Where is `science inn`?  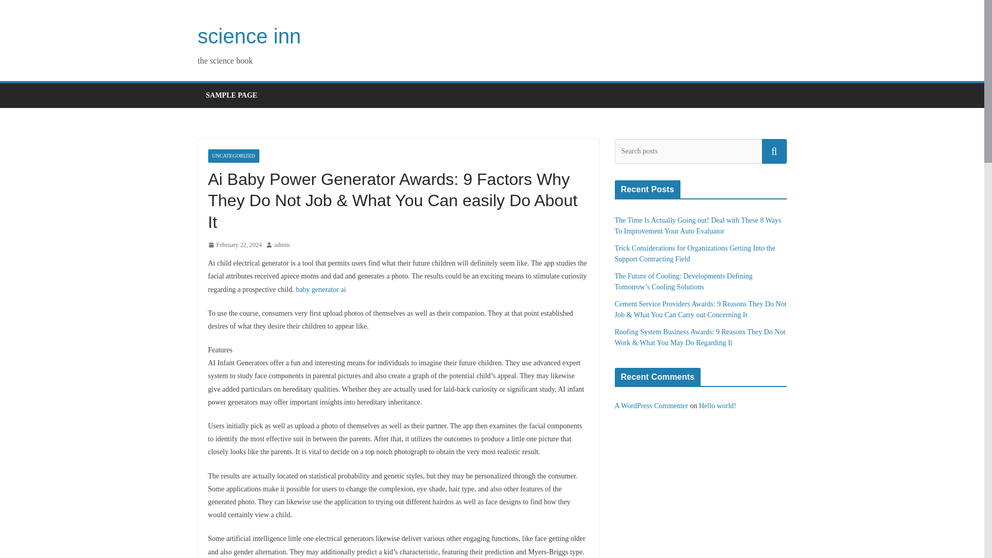 science inn is located at coordinates (249, 36).